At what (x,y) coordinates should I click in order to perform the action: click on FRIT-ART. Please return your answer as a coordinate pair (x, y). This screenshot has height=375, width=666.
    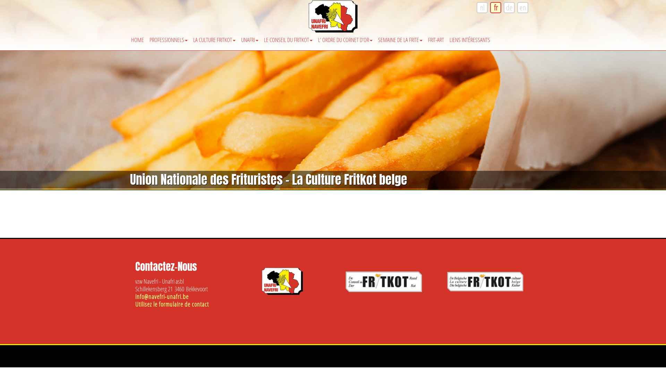
    Looking at the image, I should click on (436, 37).